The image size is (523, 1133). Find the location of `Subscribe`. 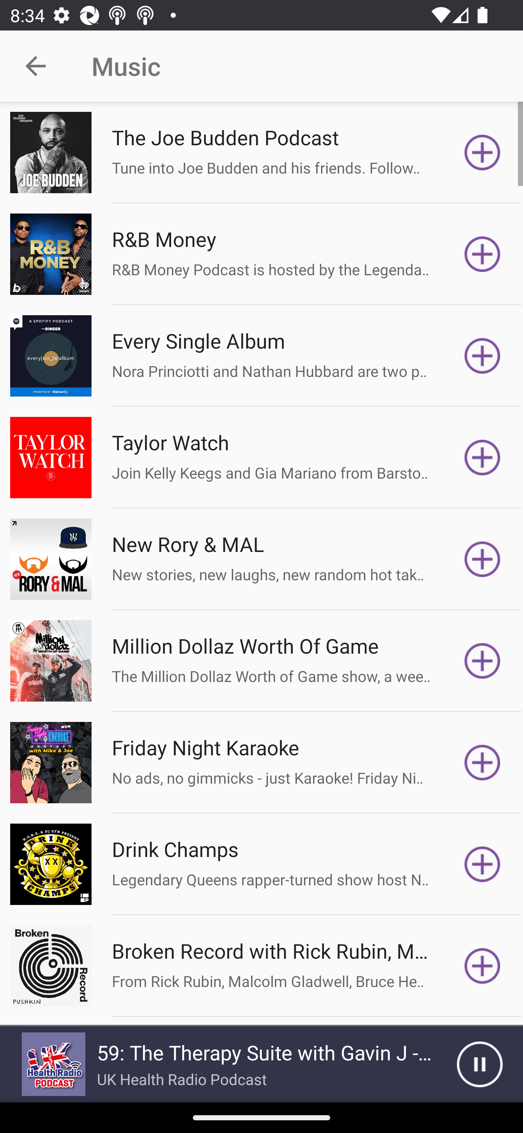

Subscribe is located at coordinates (482, 559).